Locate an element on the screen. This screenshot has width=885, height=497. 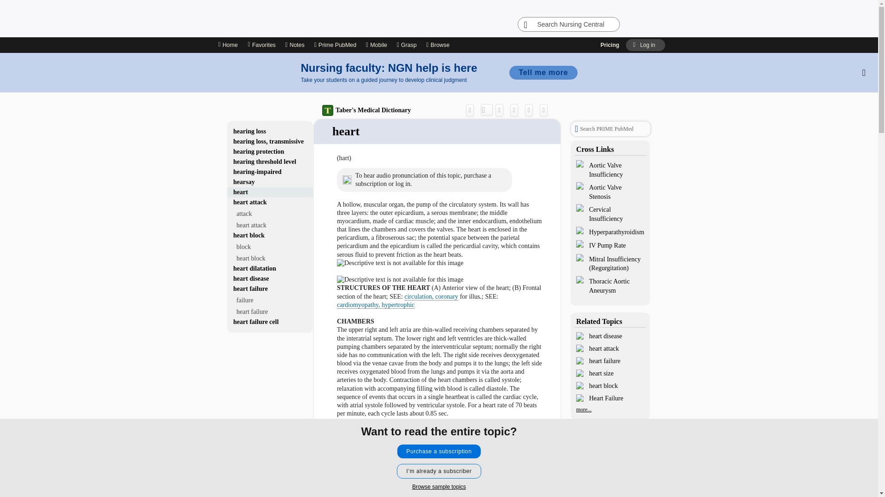
circulation, coronary is located at coordinates (431, 301).